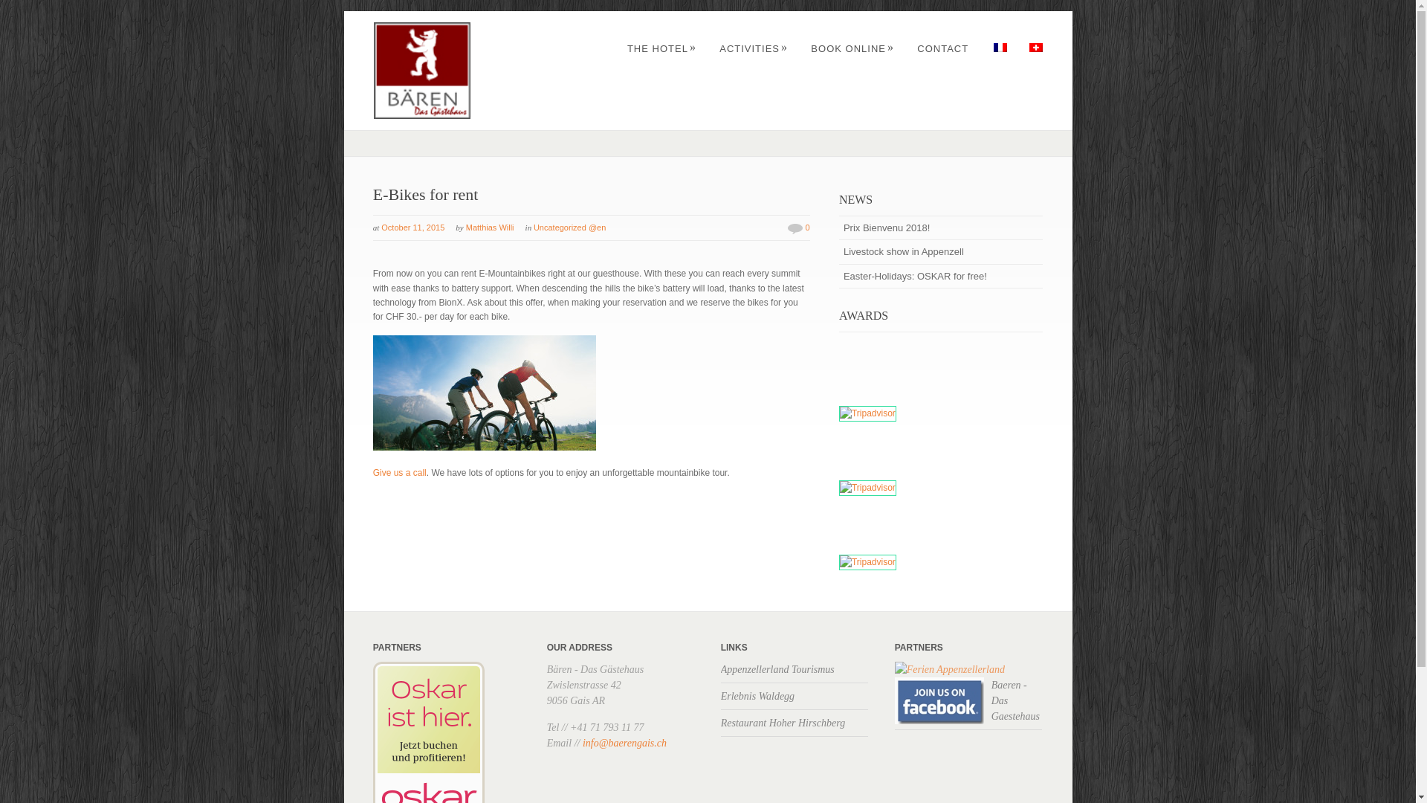  What do you see at coordinates (939, 277) in the screenshot?
I see `Easter-Holidays: OSKAR for free!` at bounding box center [939, 277].